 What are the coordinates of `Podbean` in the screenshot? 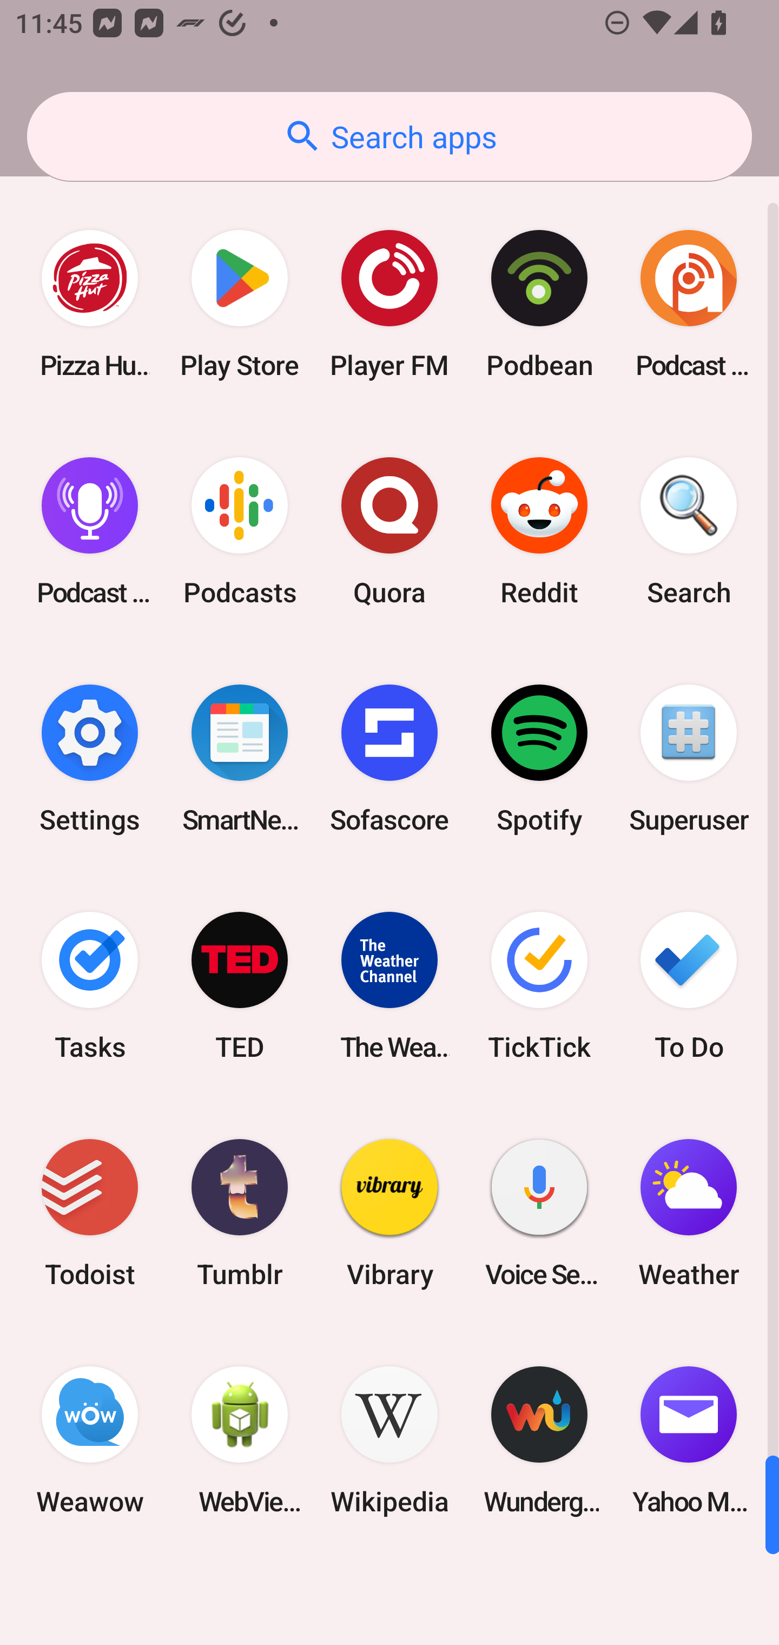 It's located at (539, 304).